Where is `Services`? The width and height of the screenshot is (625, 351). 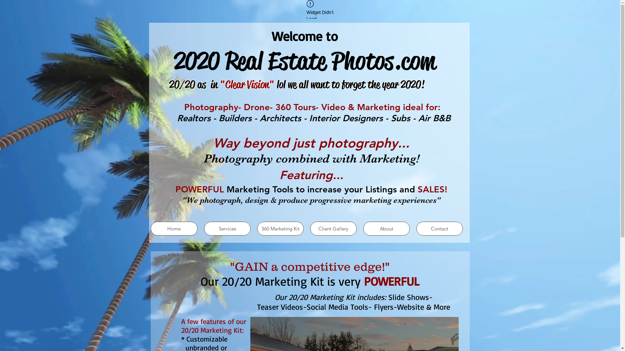
Services is located at coordinates (227, 229).